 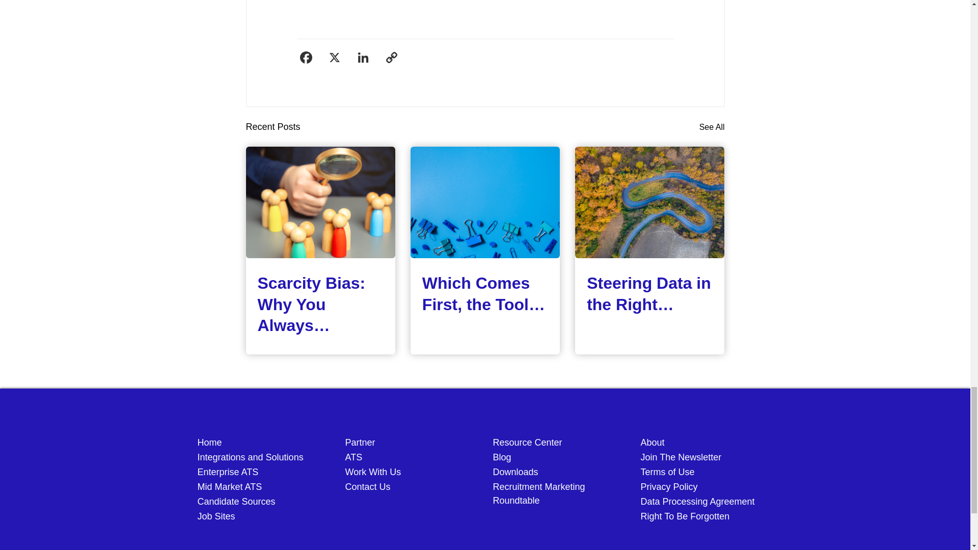 I want to click on Facebook, so click(x=306, y=59).